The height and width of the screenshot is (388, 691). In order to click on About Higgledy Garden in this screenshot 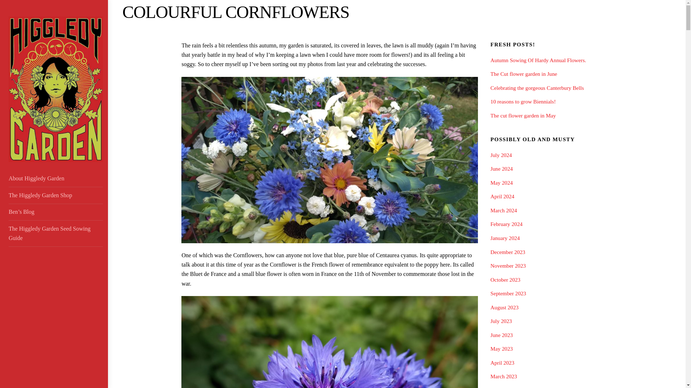, I will do `click(55, 179)`.